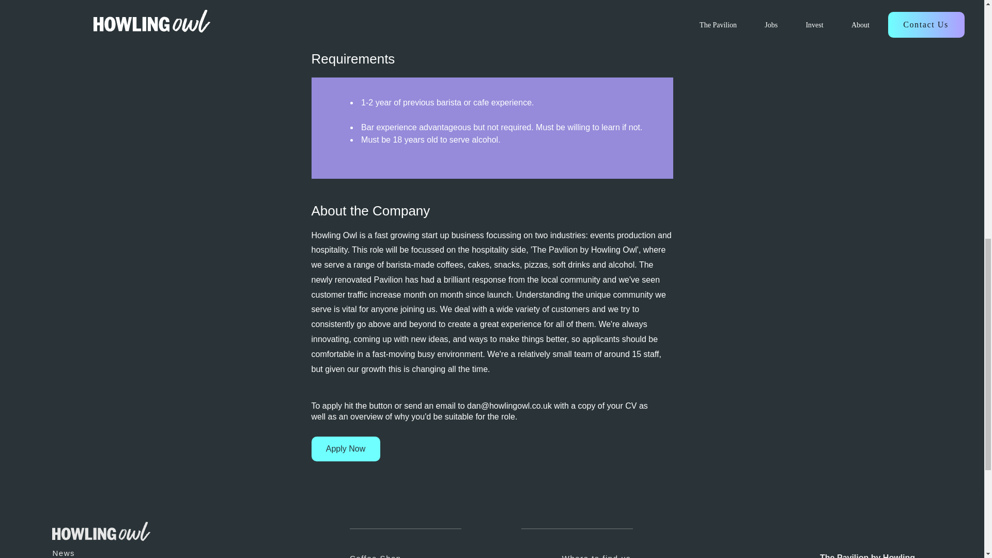  Describe the element at coordinates (563, 553) in the screenshot. I see `Where to find us` at that location.